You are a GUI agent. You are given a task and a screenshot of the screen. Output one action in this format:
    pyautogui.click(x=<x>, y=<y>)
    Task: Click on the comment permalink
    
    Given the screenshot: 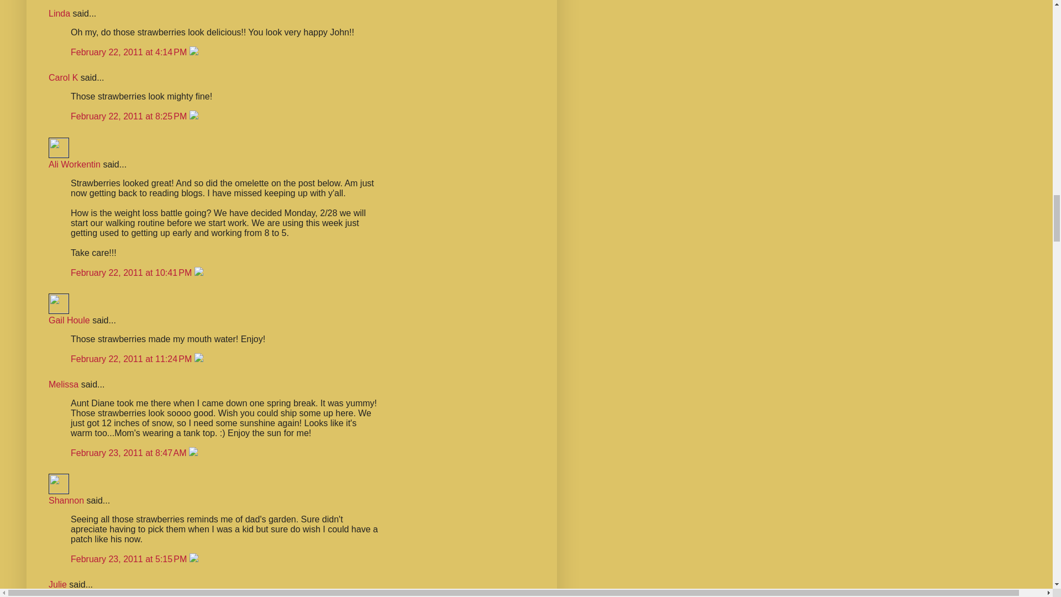 What is the action you would take?
    pyautogui.click(x=130, y=116)
    